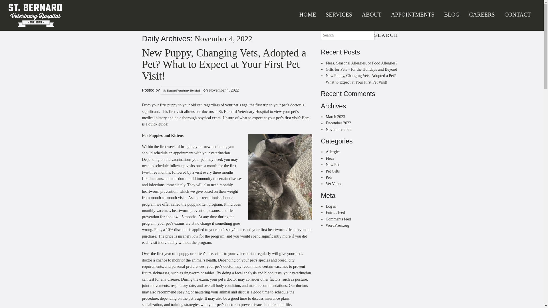 Image resolution: width=548 pixels, height=308 pixels. Describe the element at coordinates (224, 90) in the screenshot. I see `2:07 pm` at that location.